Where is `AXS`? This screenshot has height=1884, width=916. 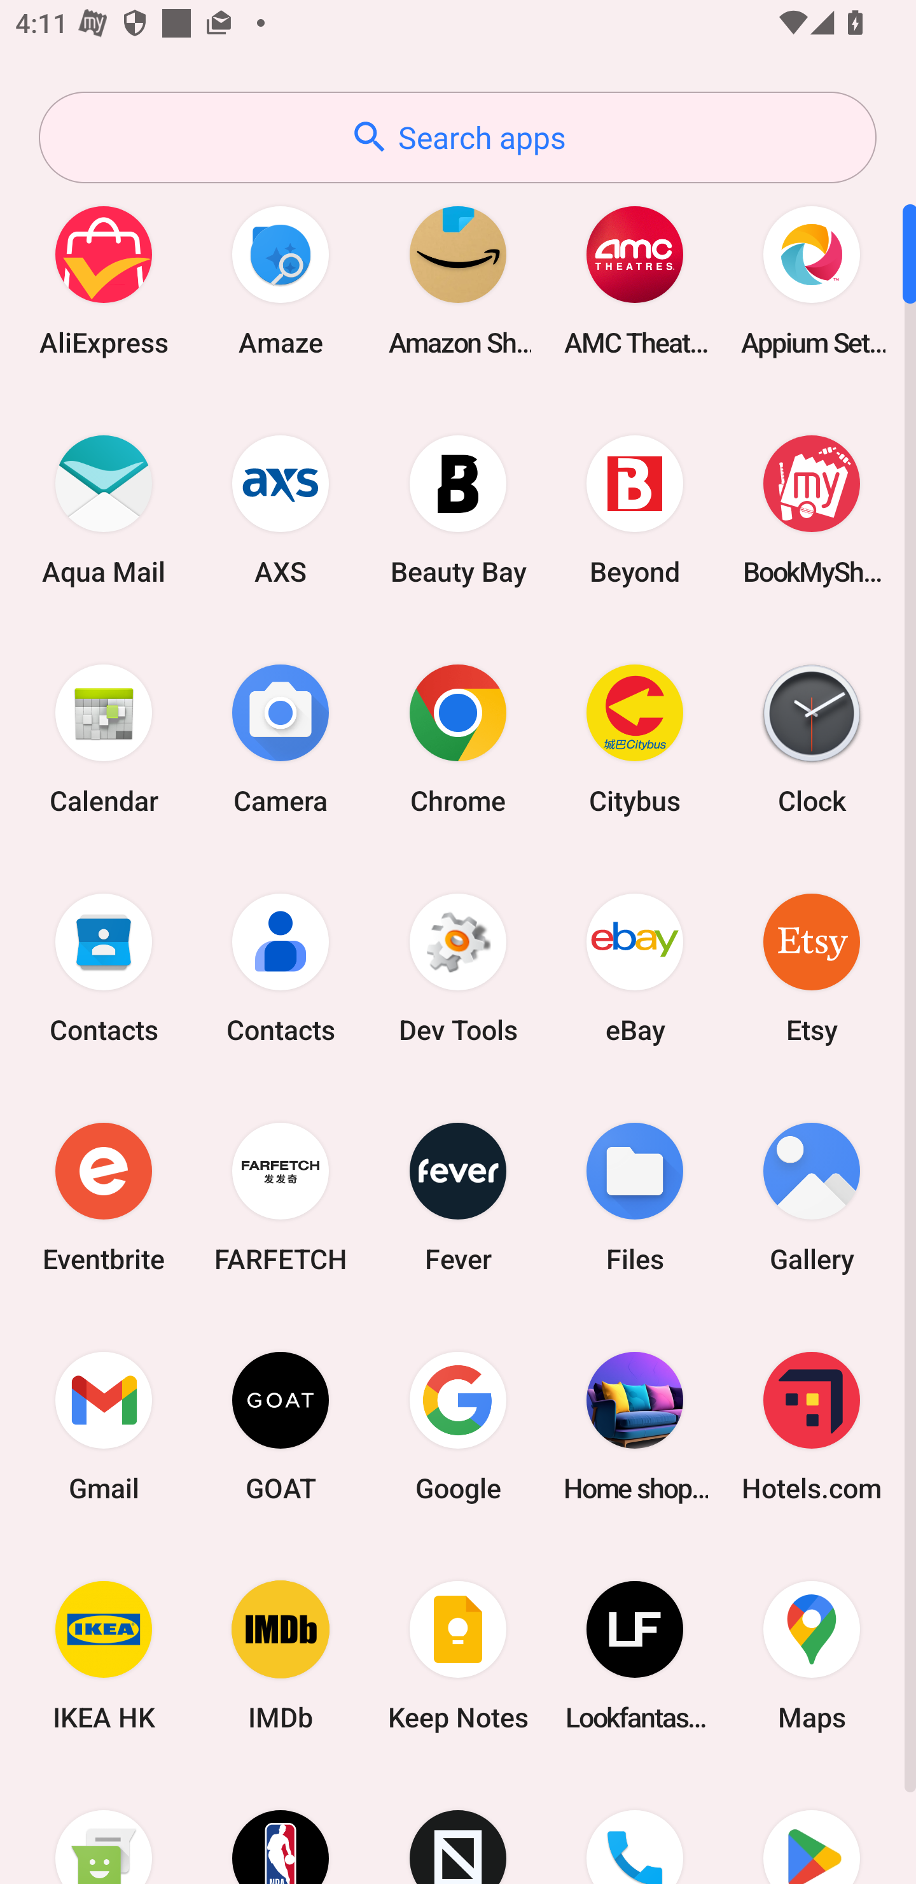 AXS is located at coordinates (281, 509).